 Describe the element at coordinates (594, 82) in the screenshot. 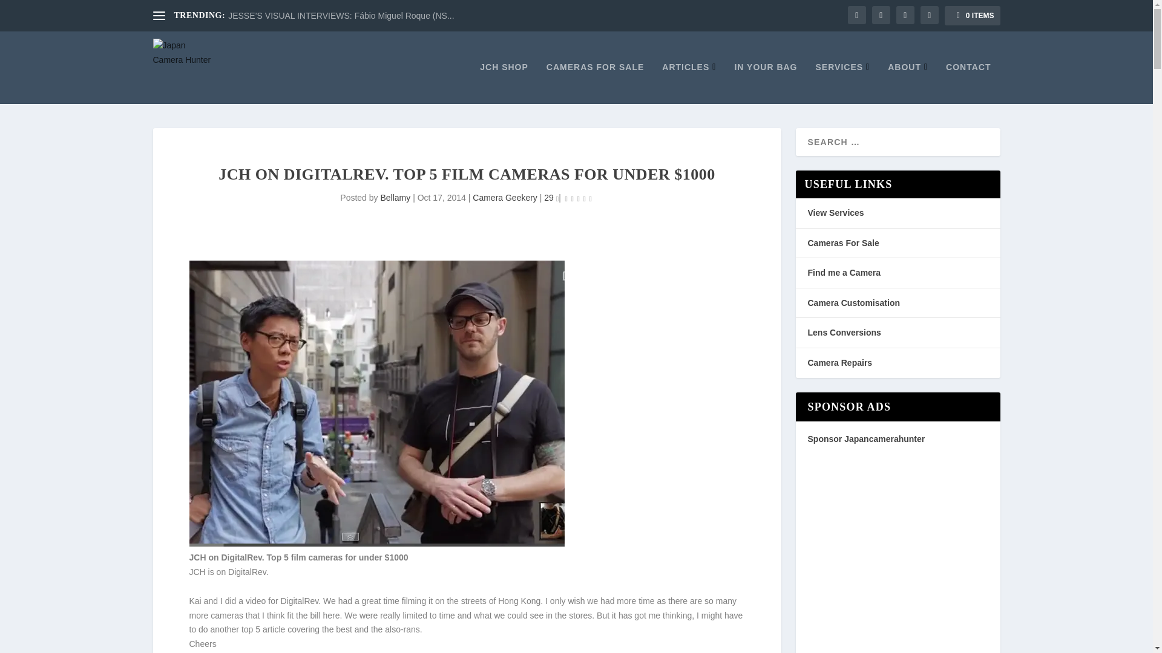

I see `CAMERAS FOR SALE` at that location.